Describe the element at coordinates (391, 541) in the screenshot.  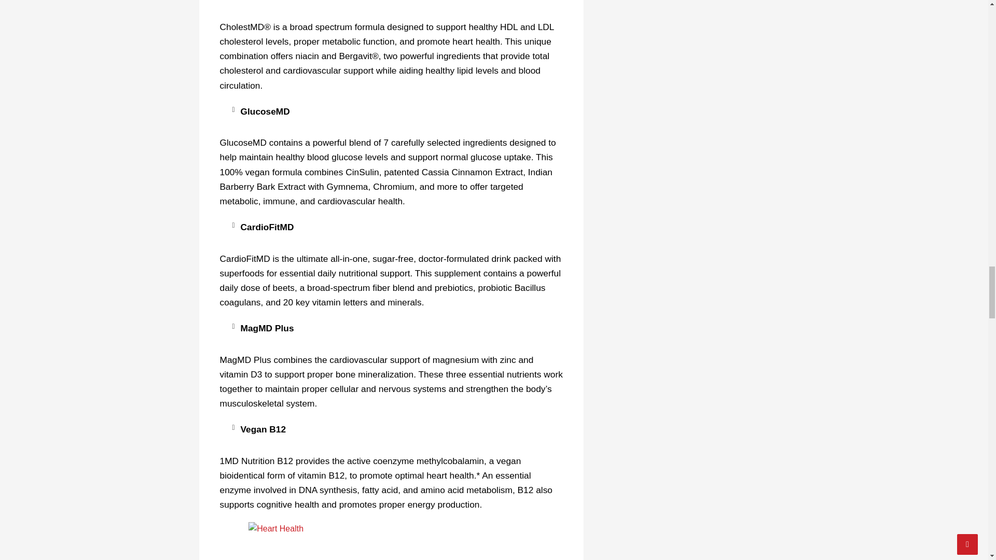
I see `1MD Nutrition` at that location.